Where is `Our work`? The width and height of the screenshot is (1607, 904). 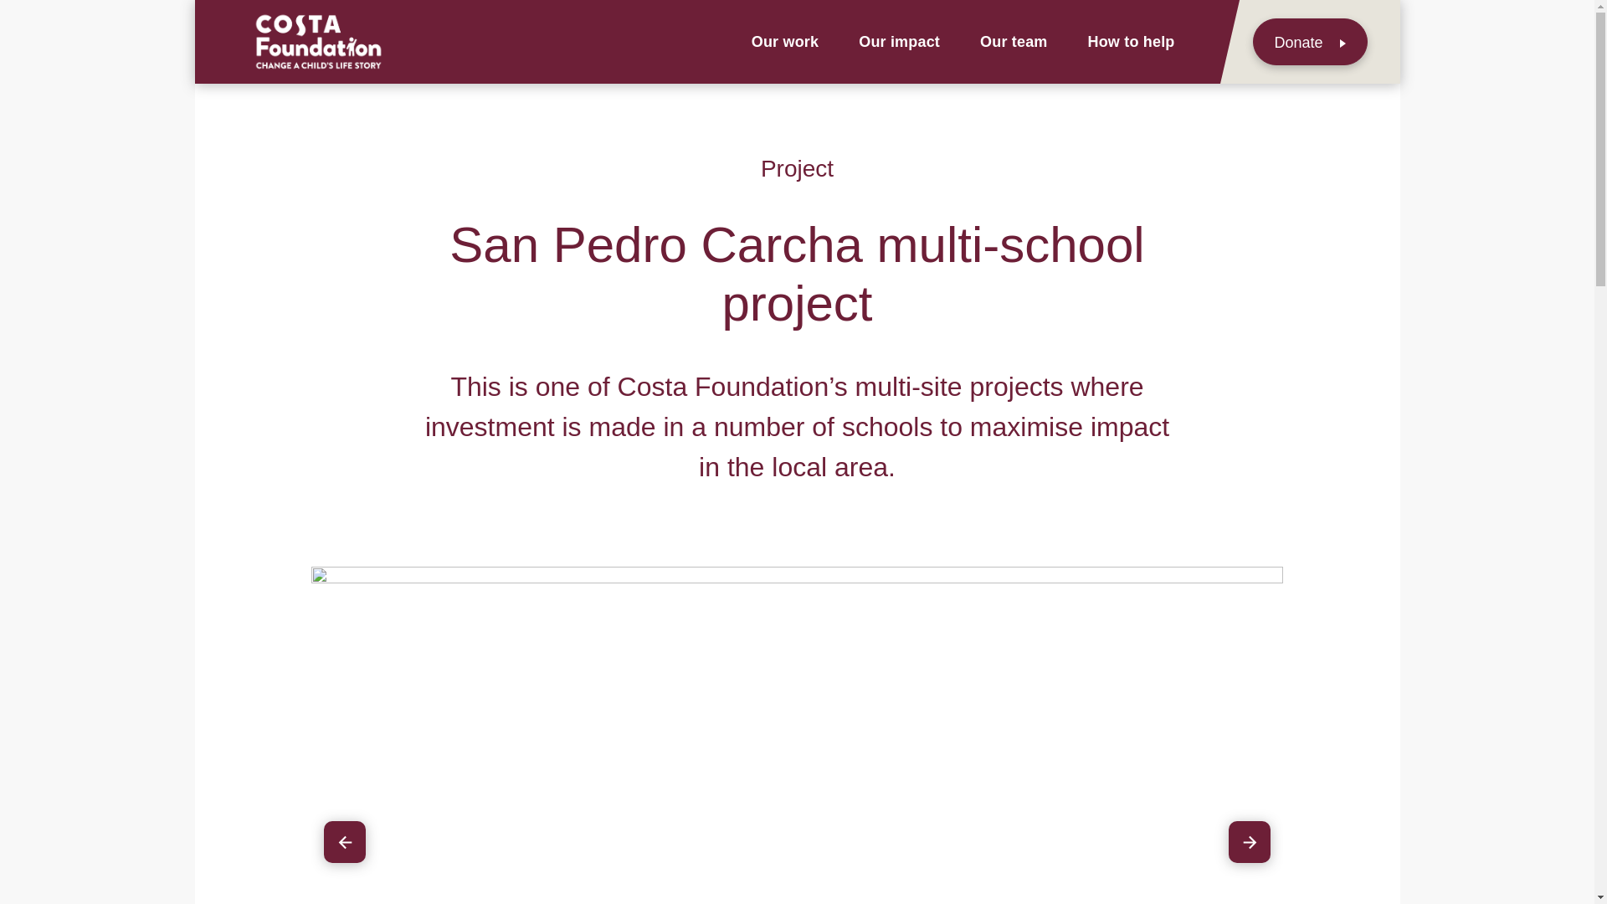
Our work is located at coordinates (785, 41).